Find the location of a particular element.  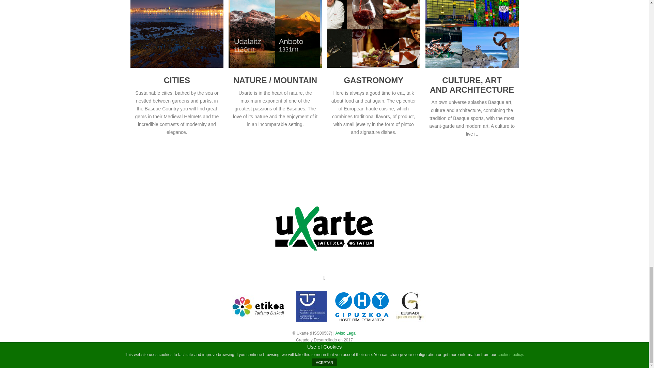

Instagram is located at coordinates (325, 278).